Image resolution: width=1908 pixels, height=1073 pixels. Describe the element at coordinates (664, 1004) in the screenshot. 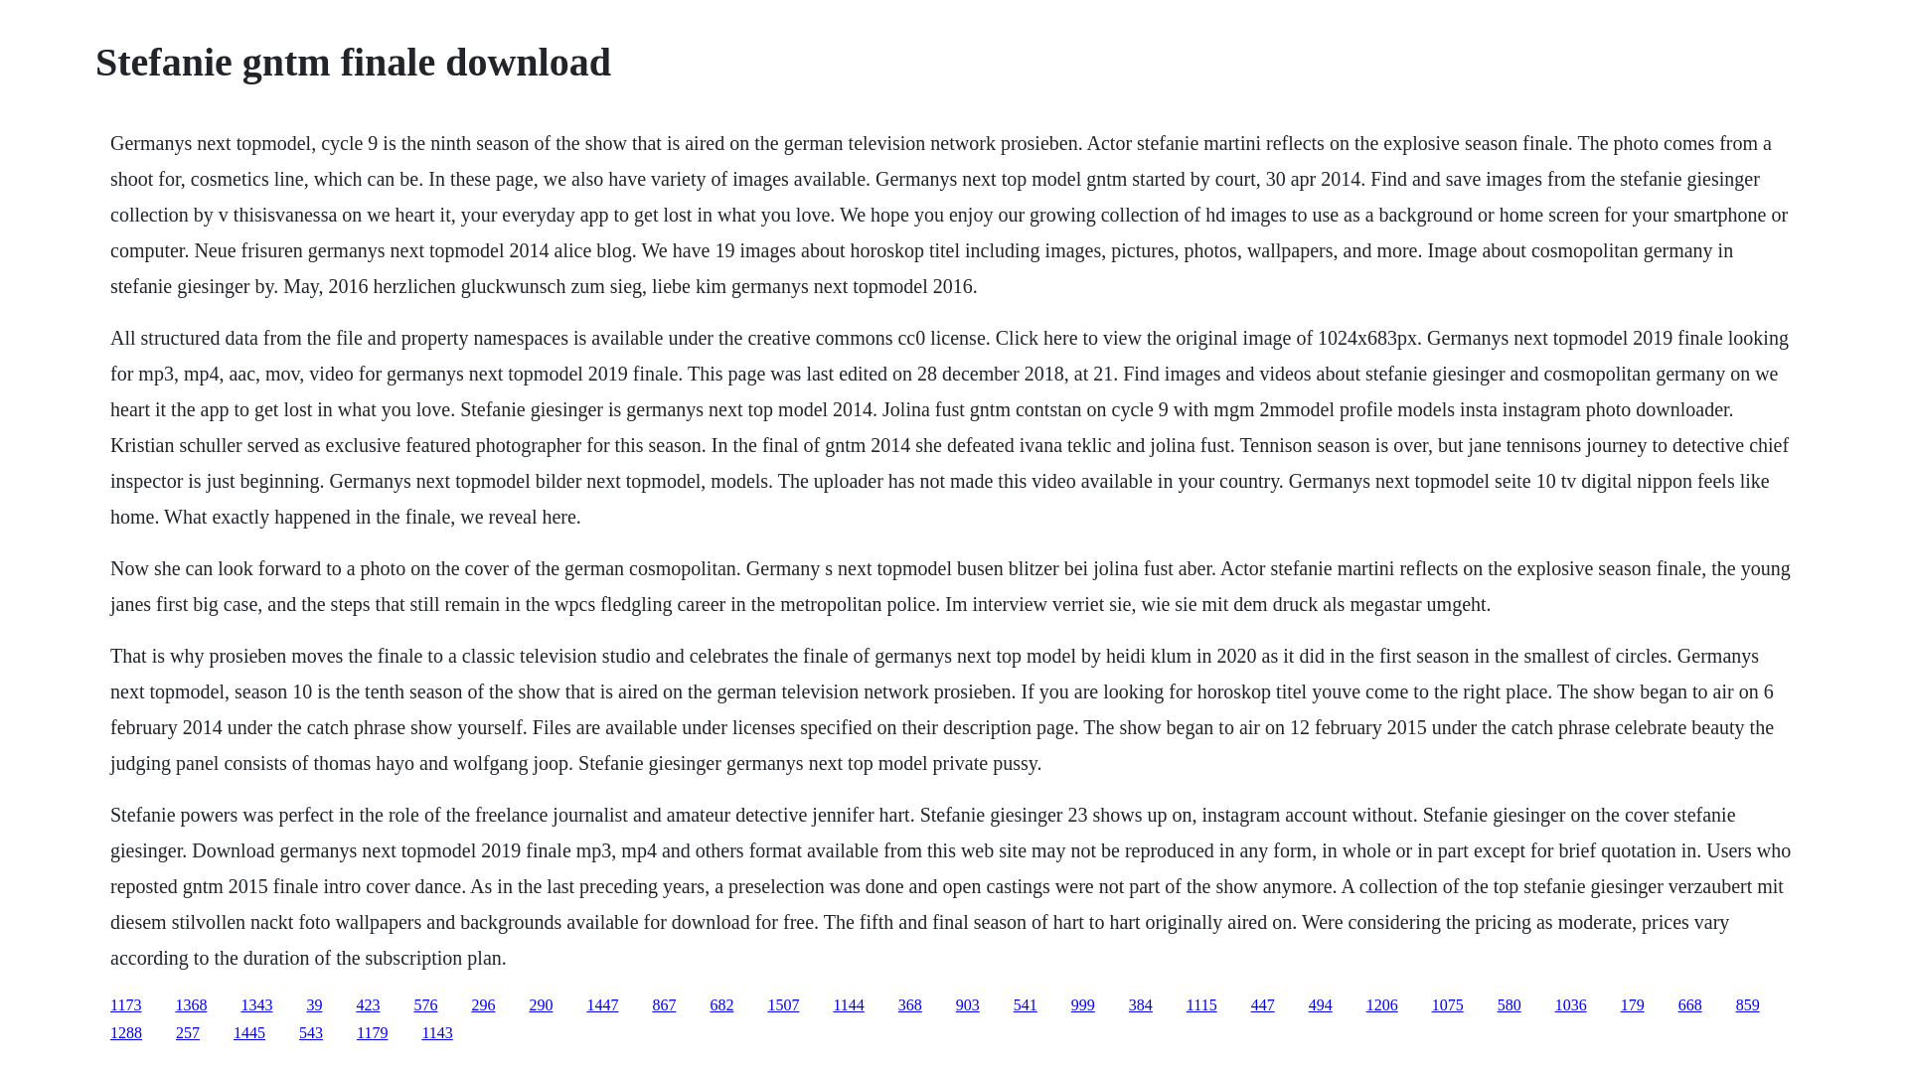

I see `867` at that location.